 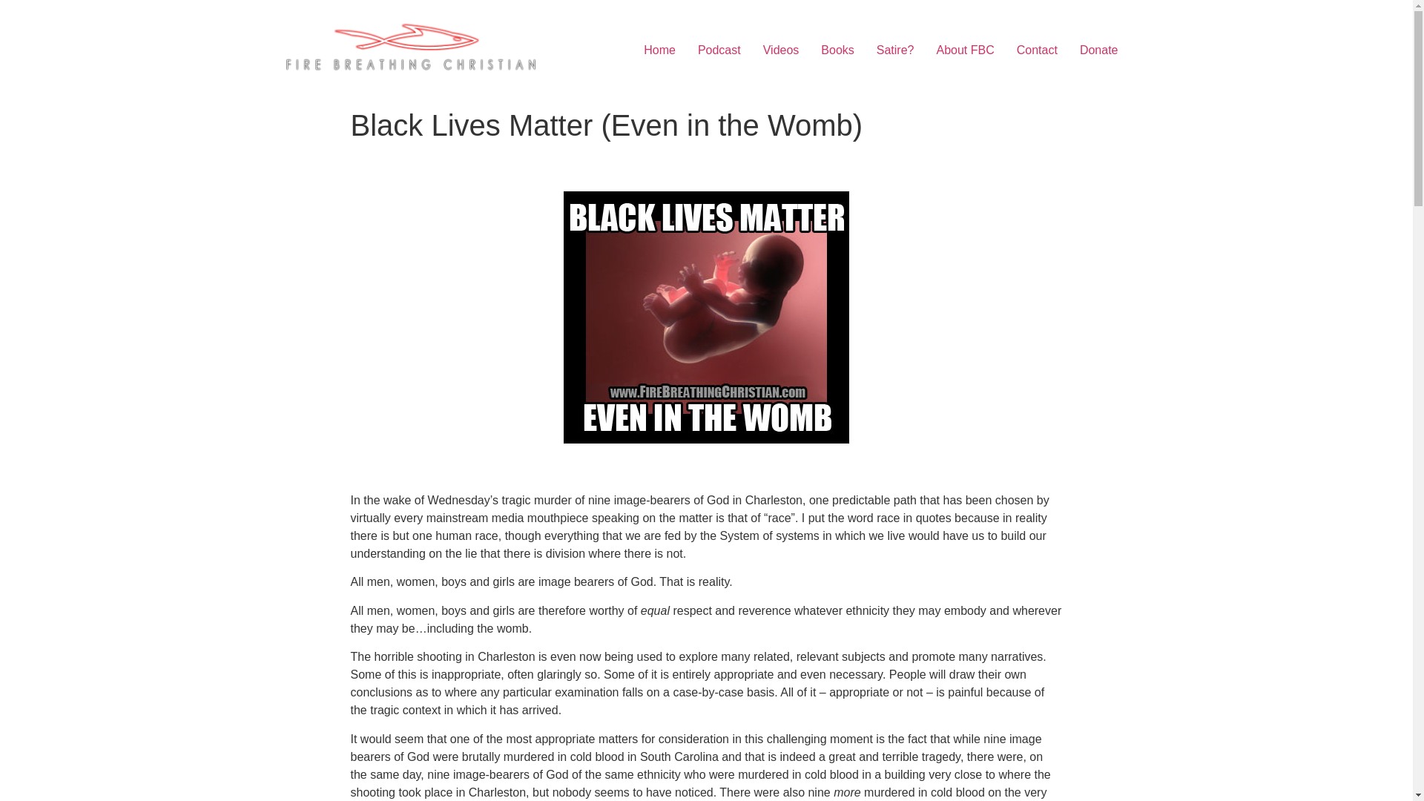 I want to click on About FBC, so click(x=966, y=50).